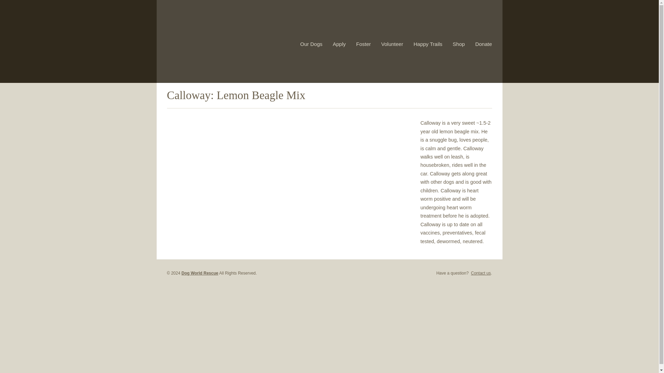 Image resolution: width=664 pixels, height=373 pixels. I want to click on Apply, so click(339, 44).